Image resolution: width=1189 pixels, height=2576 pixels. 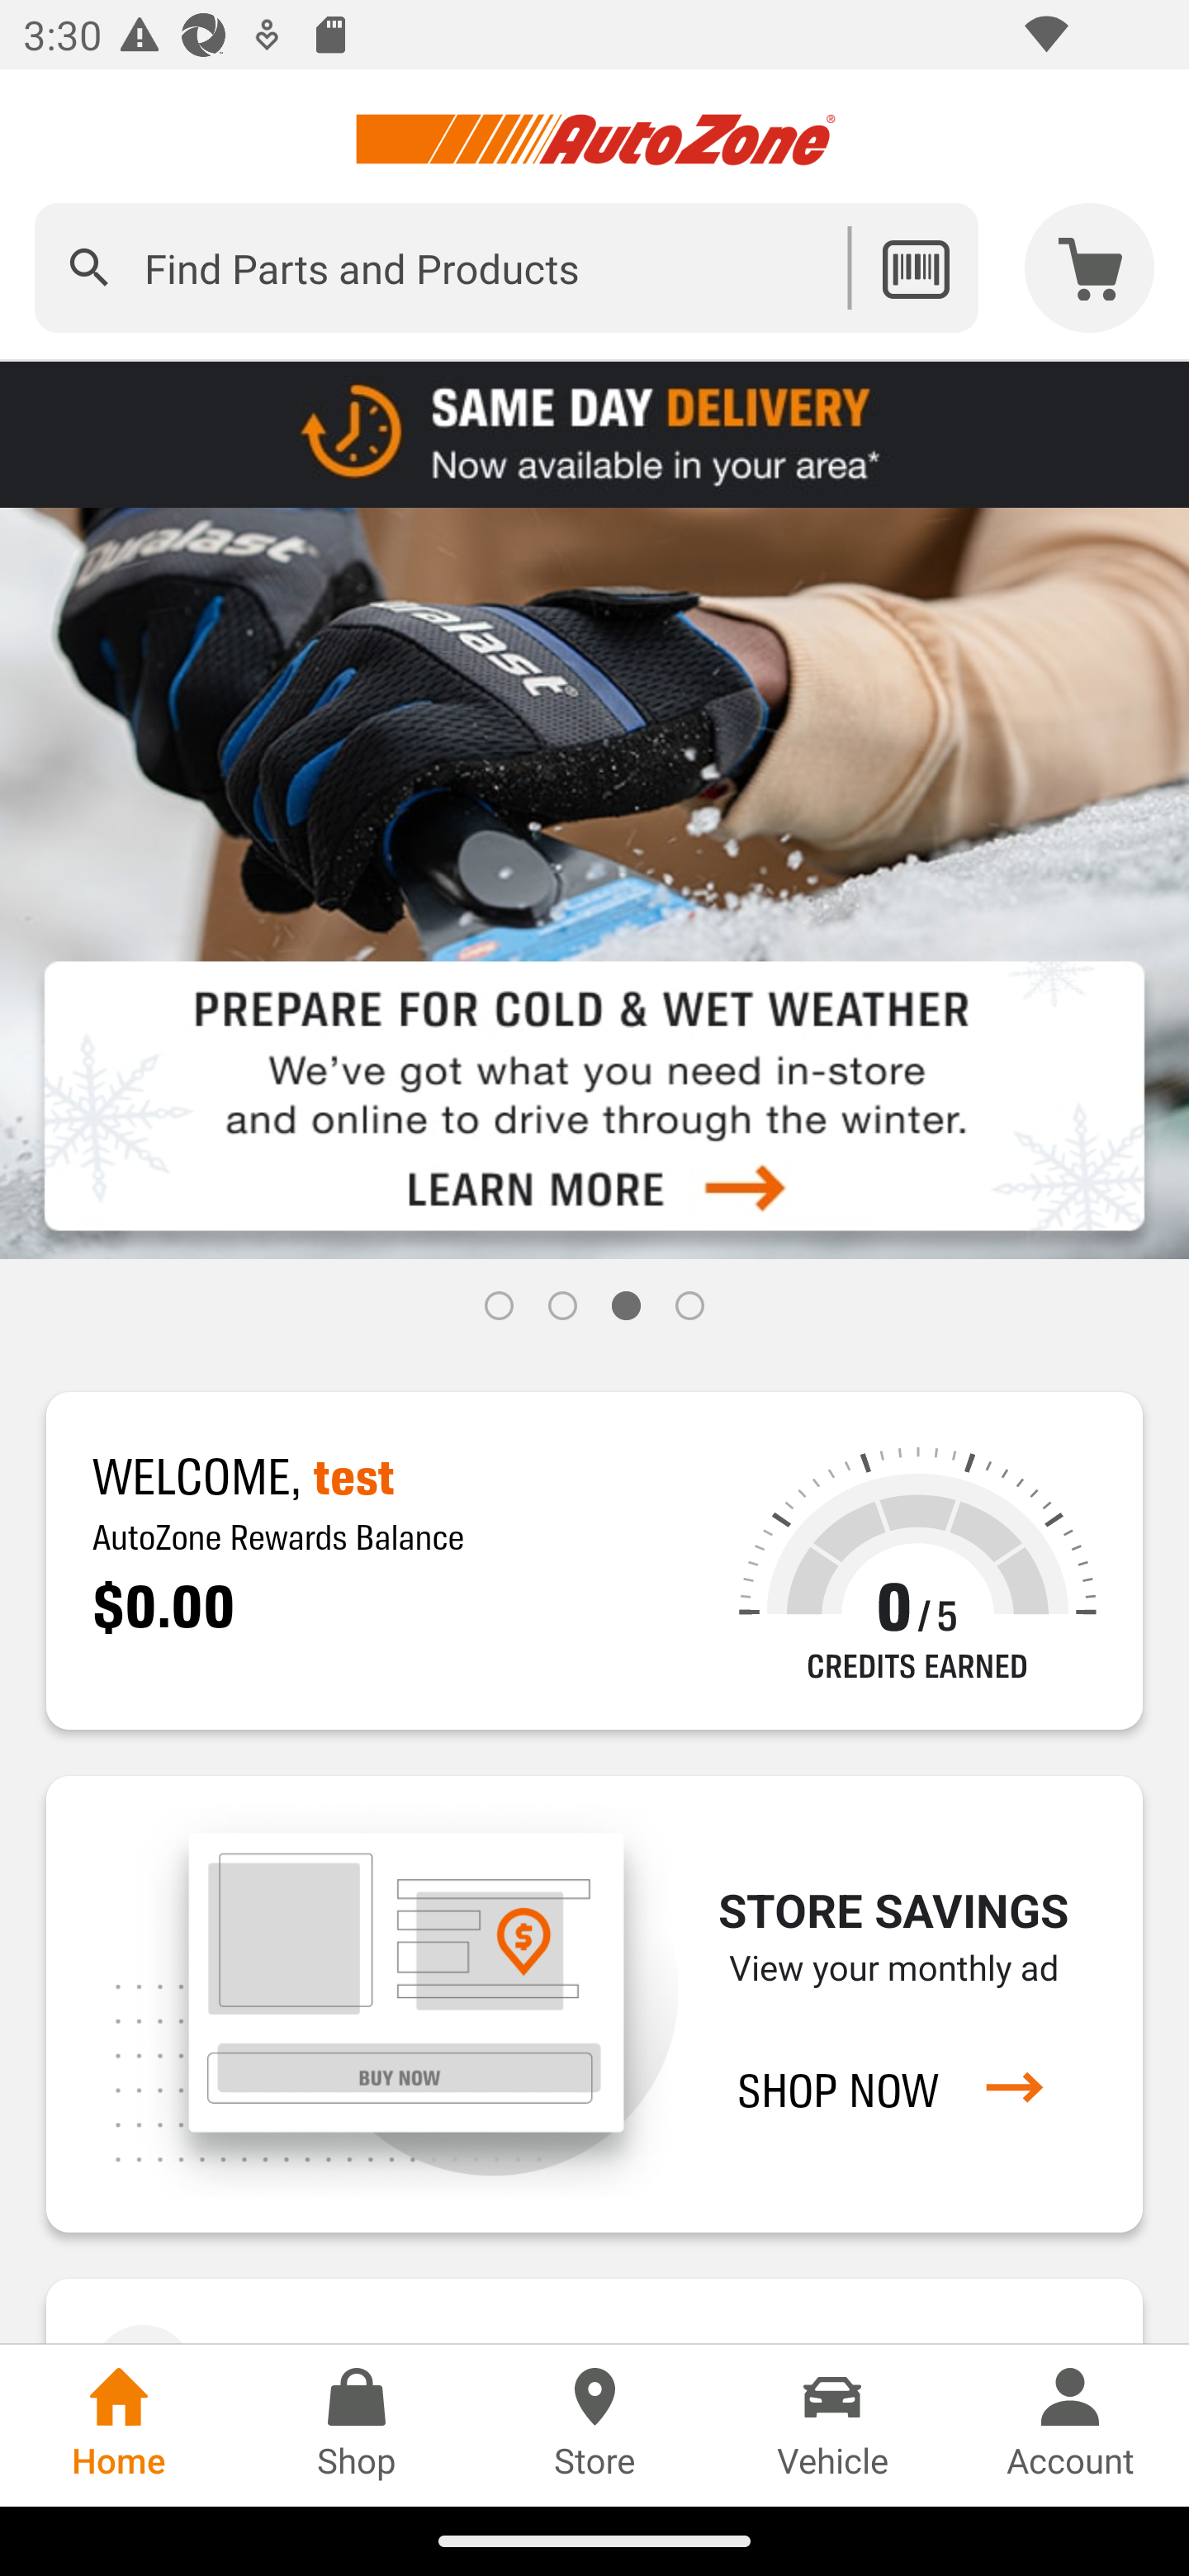 What do you see at coordinates (1070, 2425) in the screenshot?
I see `Account` at bounding box center [1070, 2425].